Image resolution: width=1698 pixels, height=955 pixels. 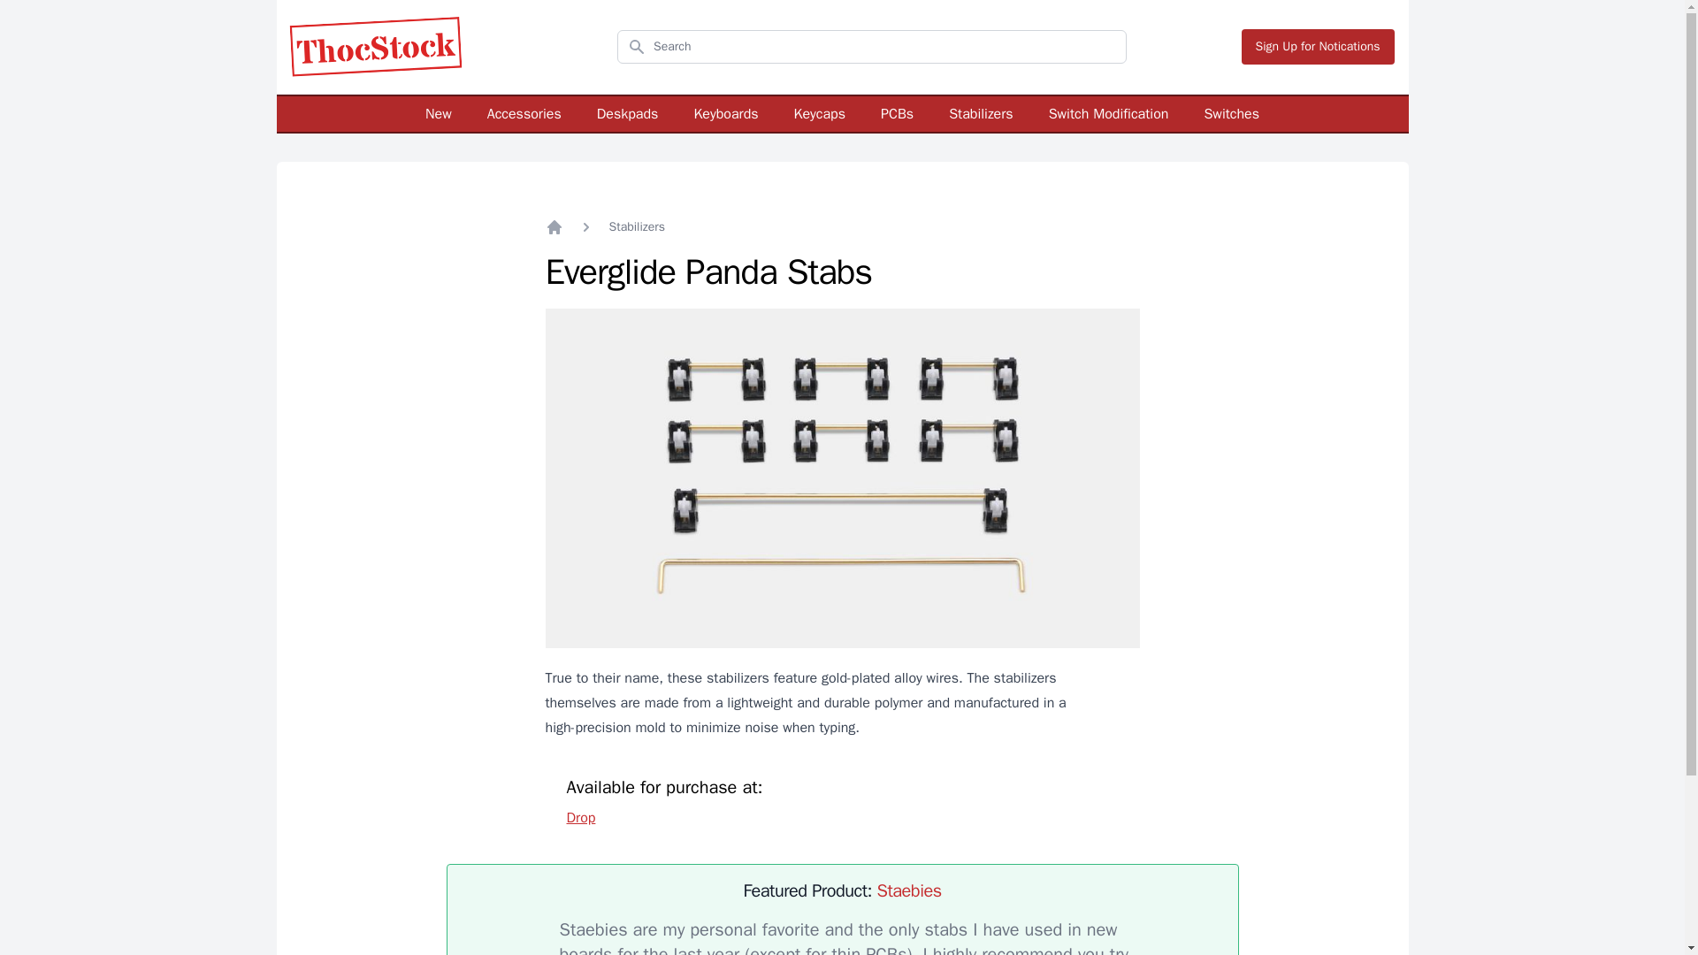 What do you see at coordinates (554, 226) in the screenshot?
I see `Home` at bounding box center [554, 226].